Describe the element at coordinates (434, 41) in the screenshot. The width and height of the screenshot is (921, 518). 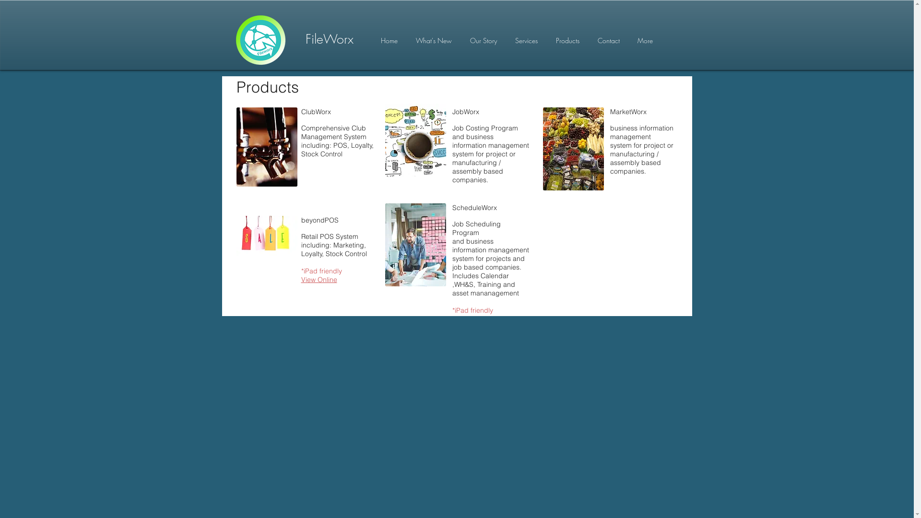
I see `What's New` at that location.